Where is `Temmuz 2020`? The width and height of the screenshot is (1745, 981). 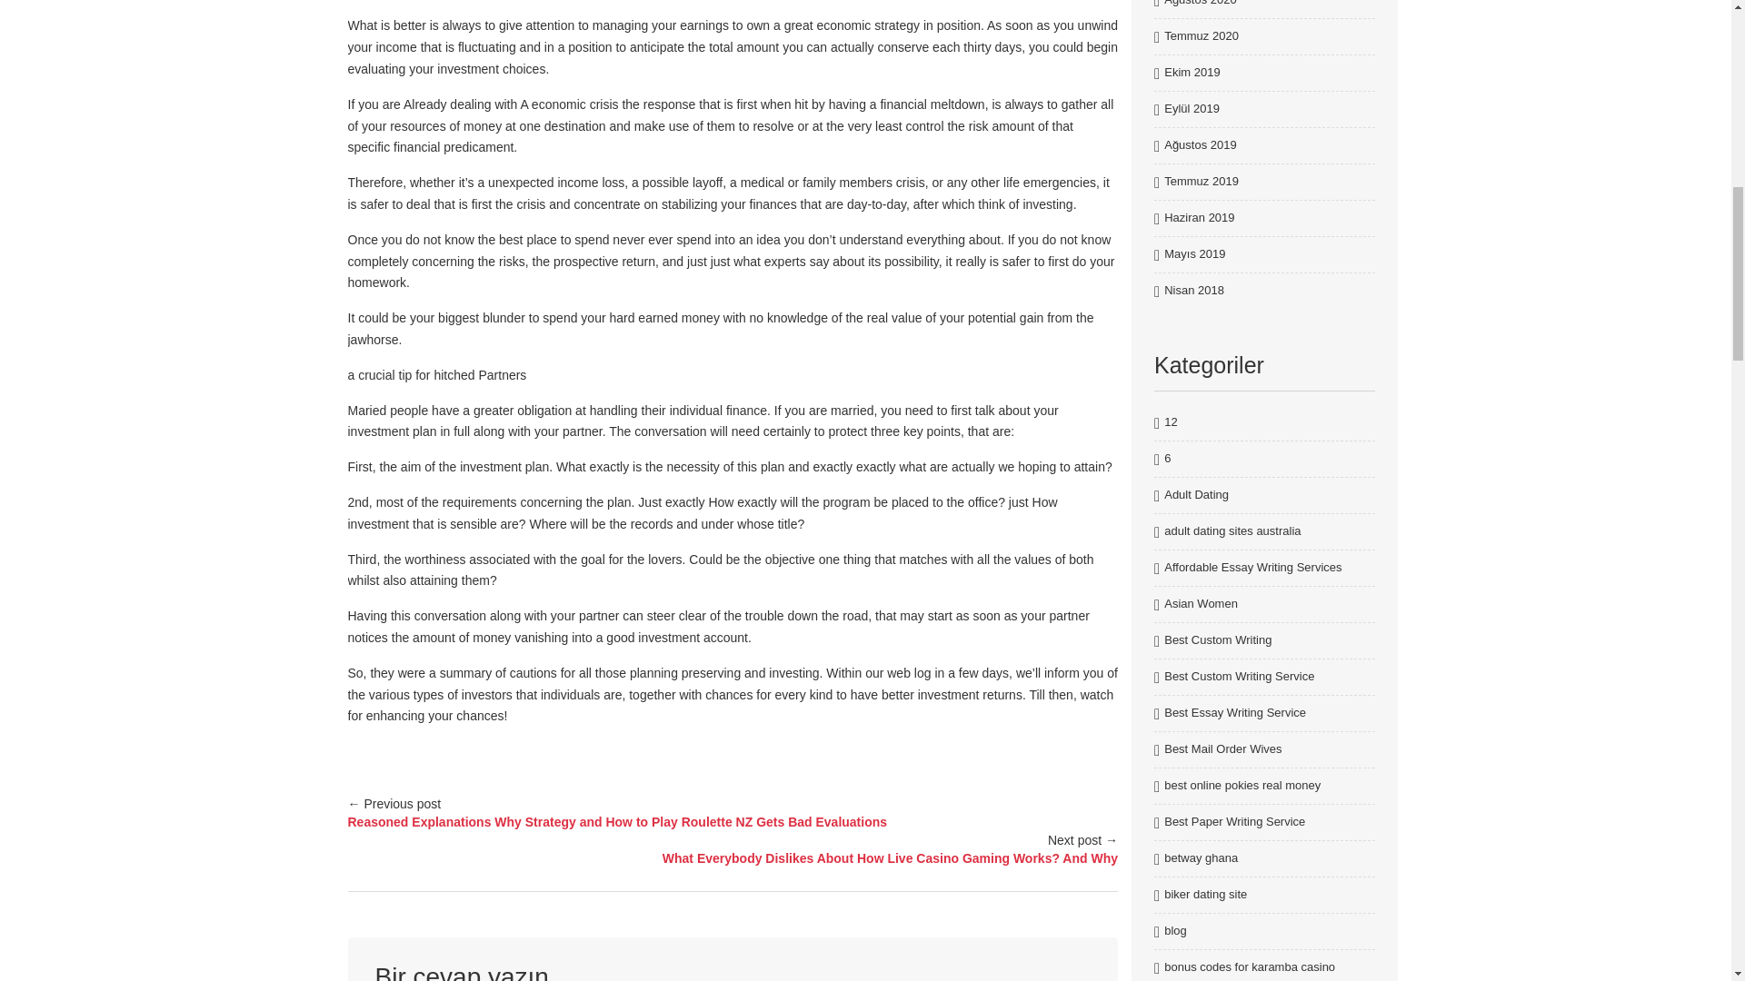 Temmuz 2020 is located at coordinates (1202, 36).